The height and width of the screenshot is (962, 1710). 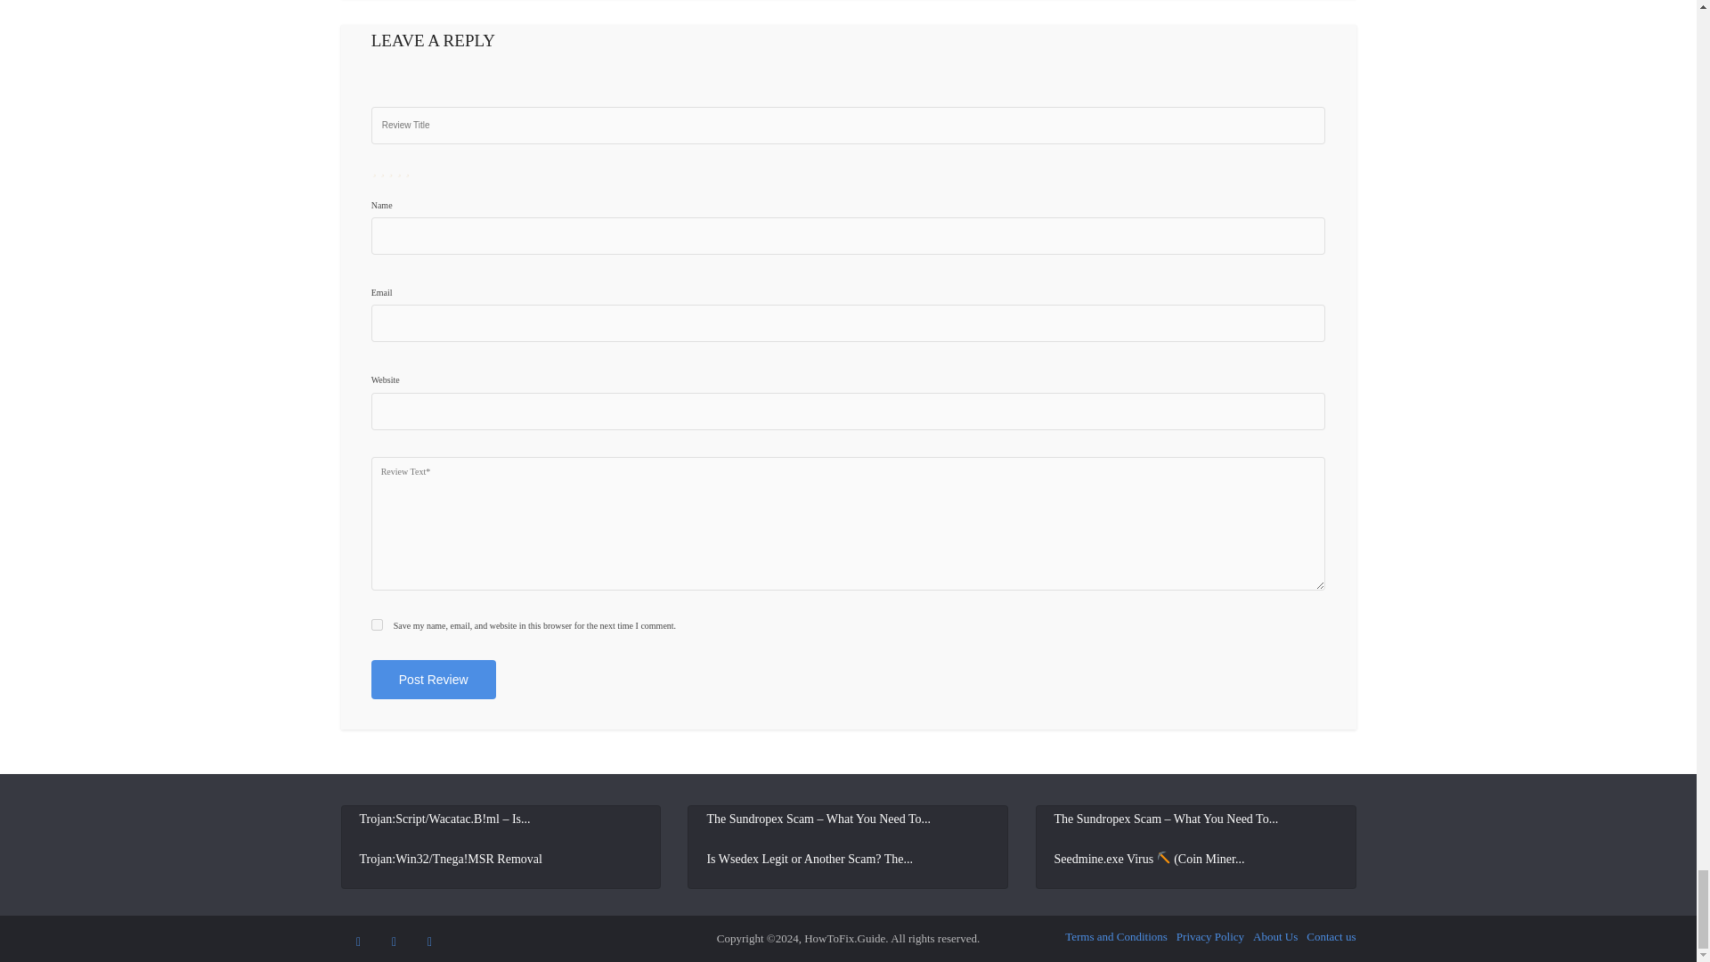 I want to click on Post Review, so click(x=433, y=679).